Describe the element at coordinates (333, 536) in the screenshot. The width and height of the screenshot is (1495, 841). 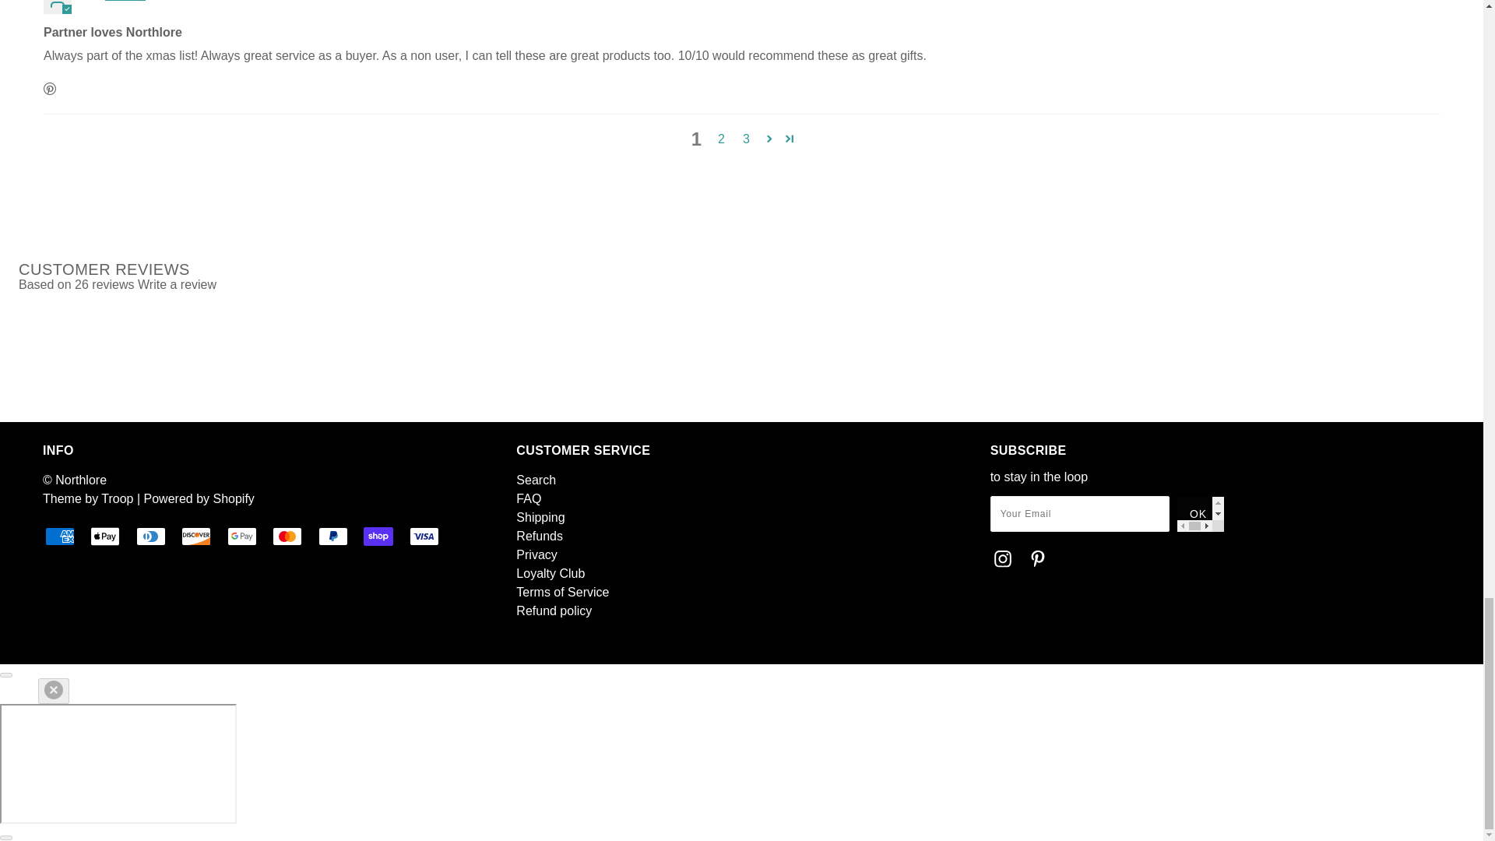
I see `PayPal` at that location.